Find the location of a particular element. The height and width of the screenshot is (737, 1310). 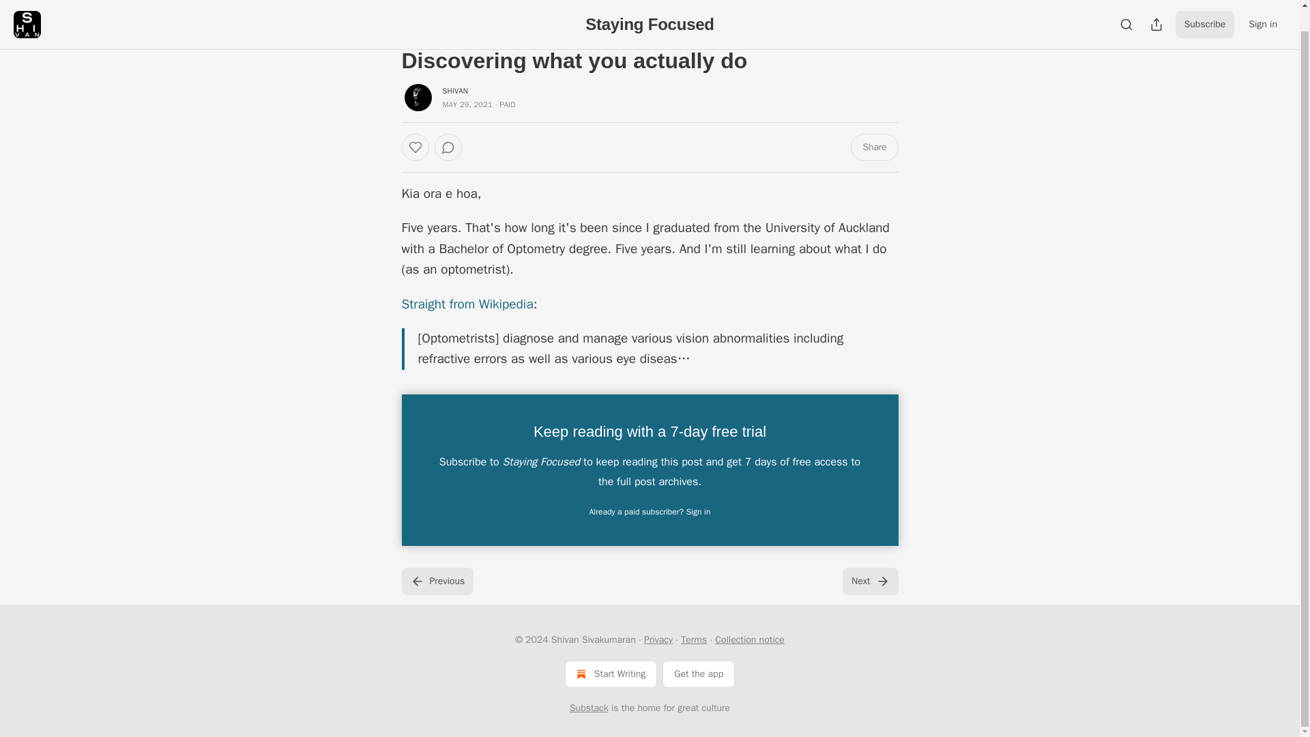

Previous is located at coordinates (437, 581).